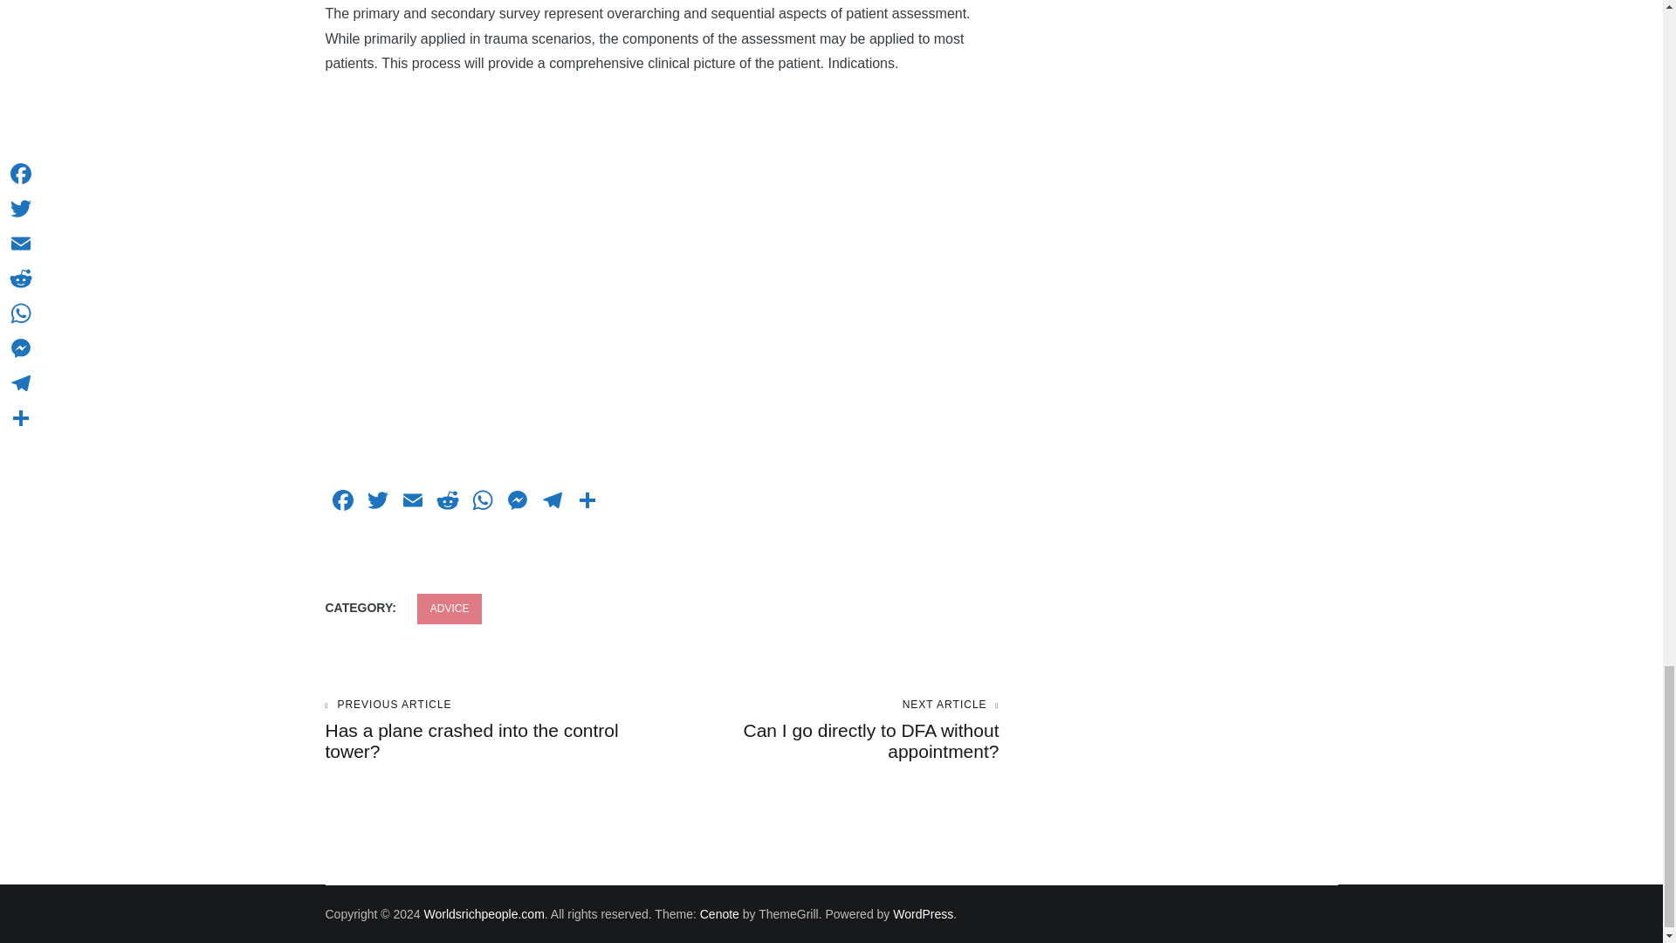 This screenshot has width=1676, height=943. What do you see at coordinates (411, 503) in the screenshot?
I see `Email` at bounding box center [411, 503].